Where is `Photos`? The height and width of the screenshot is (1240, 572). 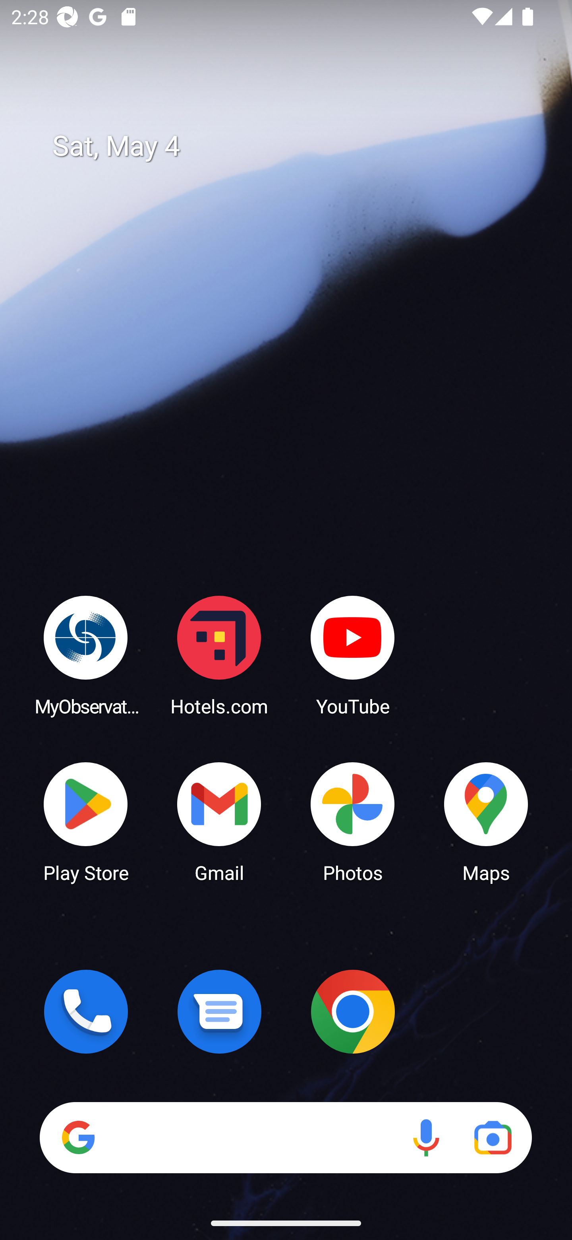
Photos is located at coordinates (353, 821).